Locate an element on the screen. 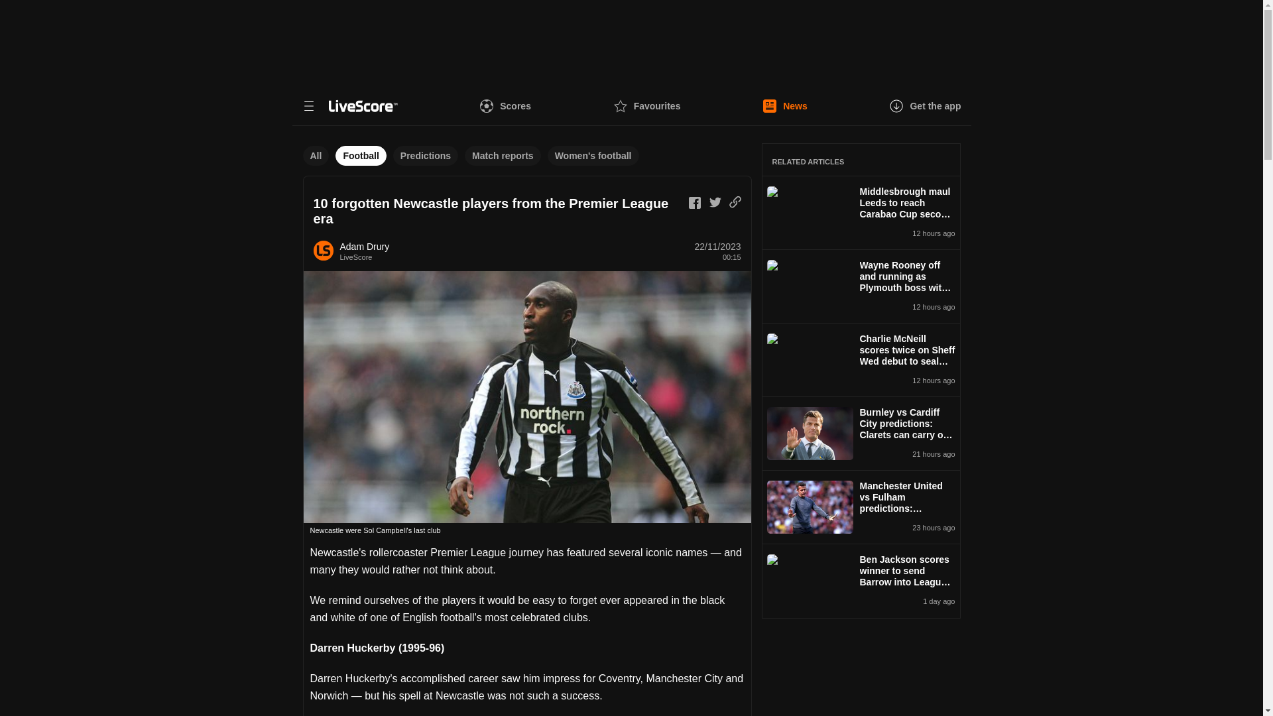 This screenshot has height=716, width=1273. 12 hours ago is located at coordinates (907, 307).